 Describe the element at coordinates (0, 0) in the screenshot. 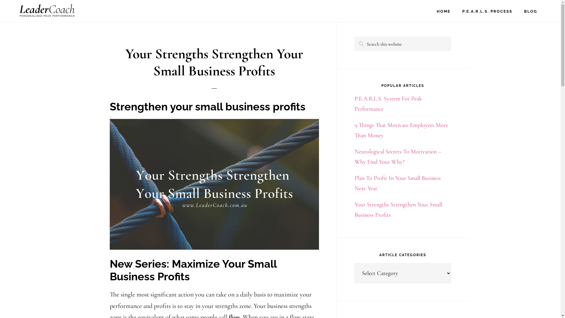

I see `Skip to main content` at that location.